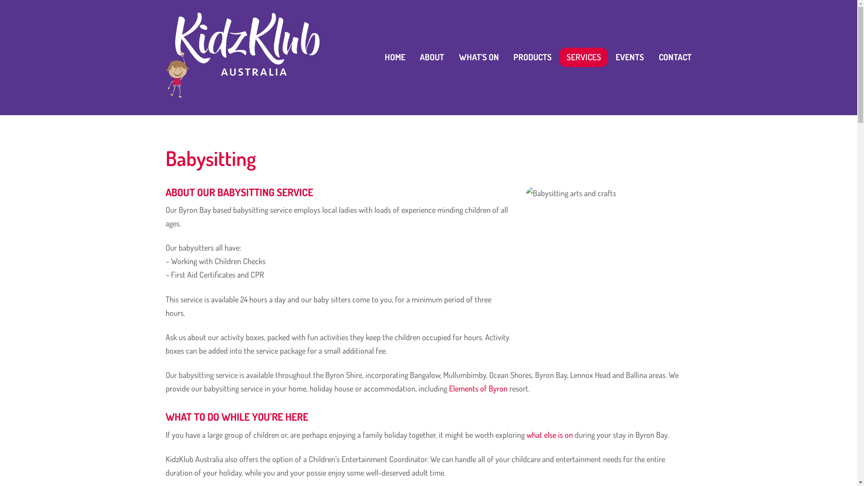  I want to click on Elements of Byron, so click(478, 388).